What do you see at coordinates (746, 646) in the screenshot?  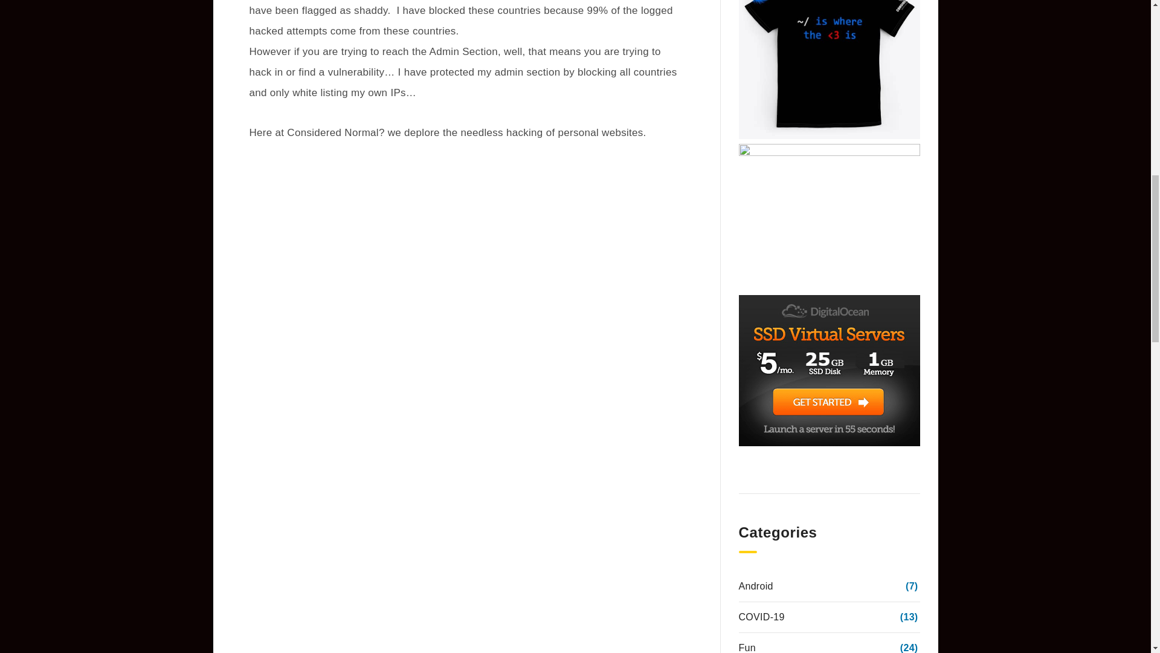 I see `Fun` at bounding box center [746, 646].